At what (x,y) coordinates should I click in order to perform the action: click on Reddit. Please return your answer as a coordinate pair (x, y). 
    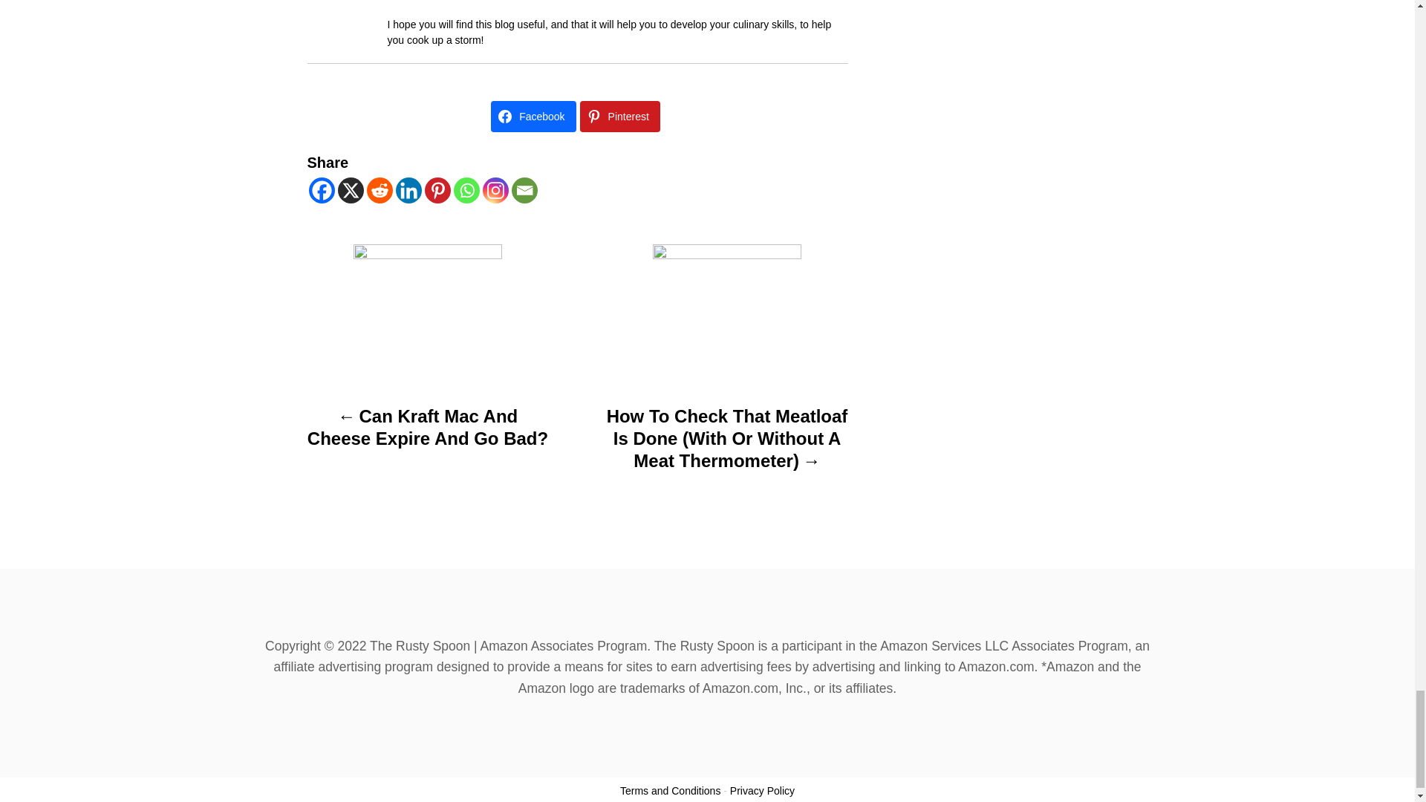
    Looking at the image, I should click on (380, 190).